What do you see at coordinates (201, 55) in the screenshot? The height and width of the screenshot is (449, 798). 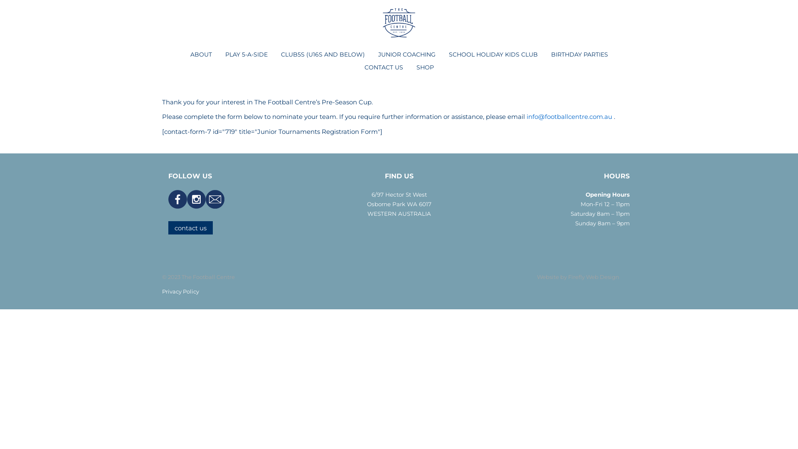 I see `ABOUT` at bounding box center [201, 55].